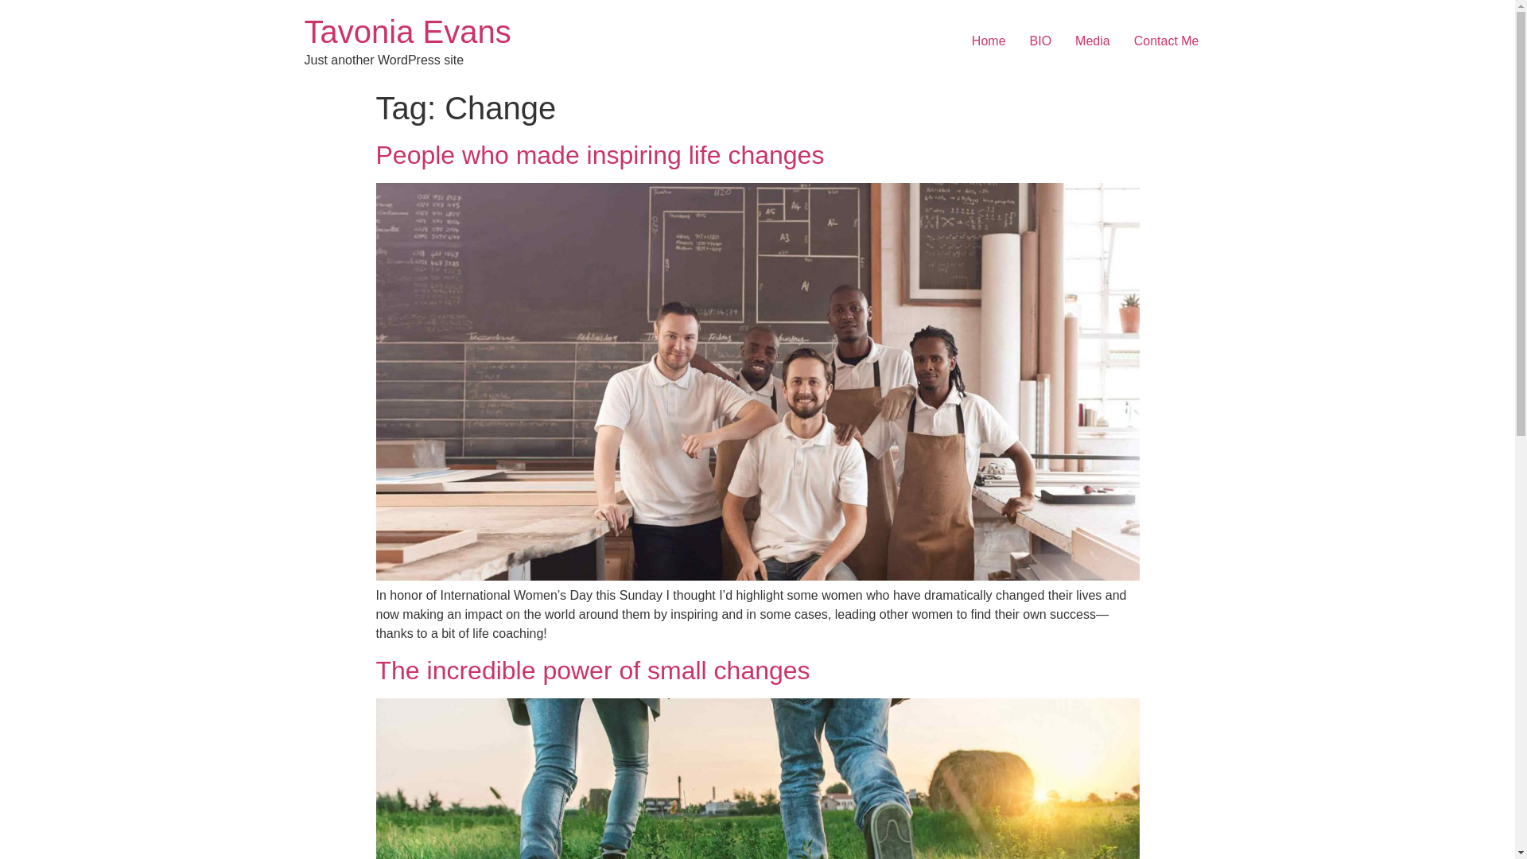  I want to click on Tavonia Evans, so click(407, 32).